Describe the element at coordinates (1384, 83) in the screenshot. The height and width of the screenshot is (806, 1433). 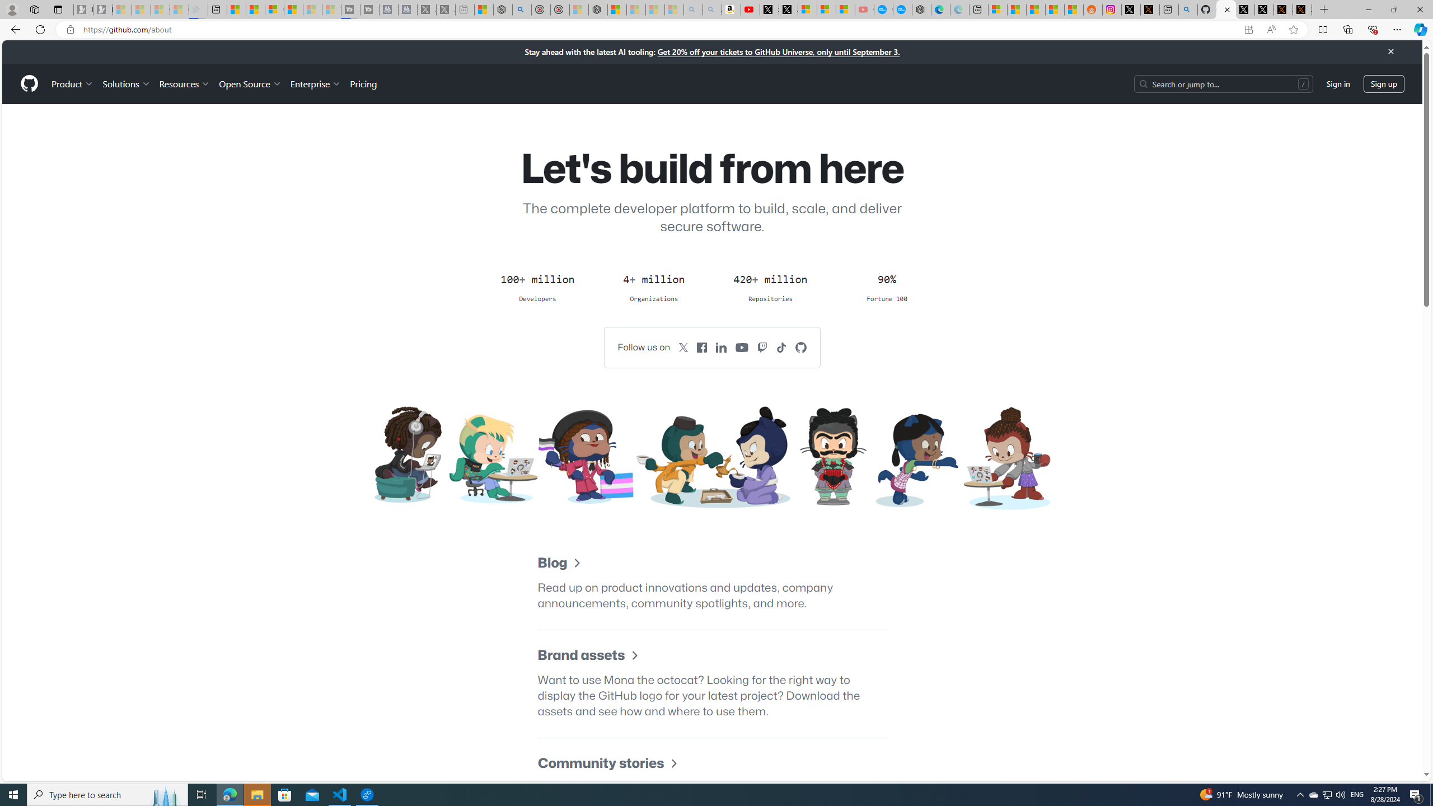
I see `Sign up` at that location.